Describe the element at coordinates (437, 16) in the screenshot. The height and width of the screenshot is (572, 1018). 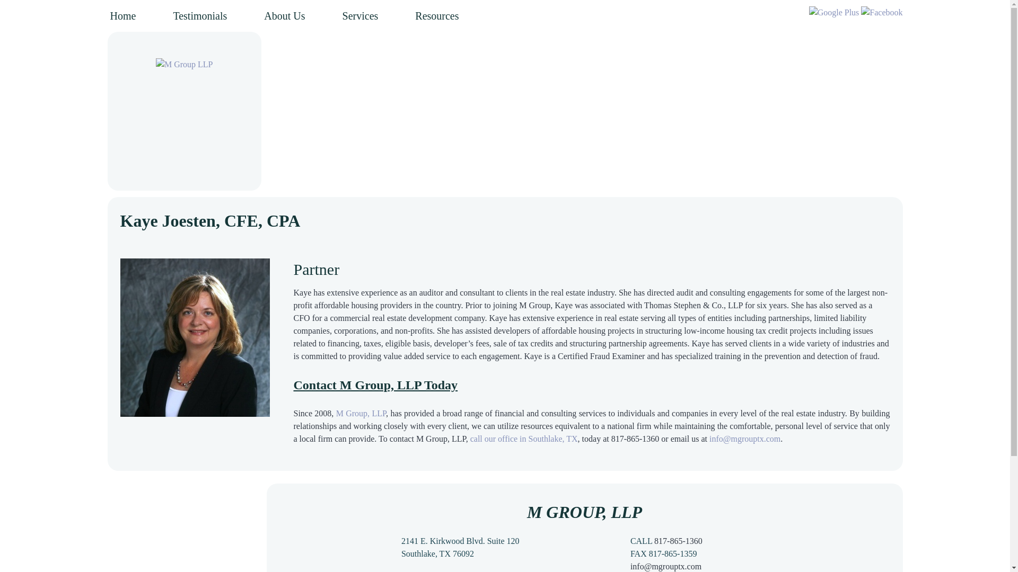
I see `Resources` at that location.